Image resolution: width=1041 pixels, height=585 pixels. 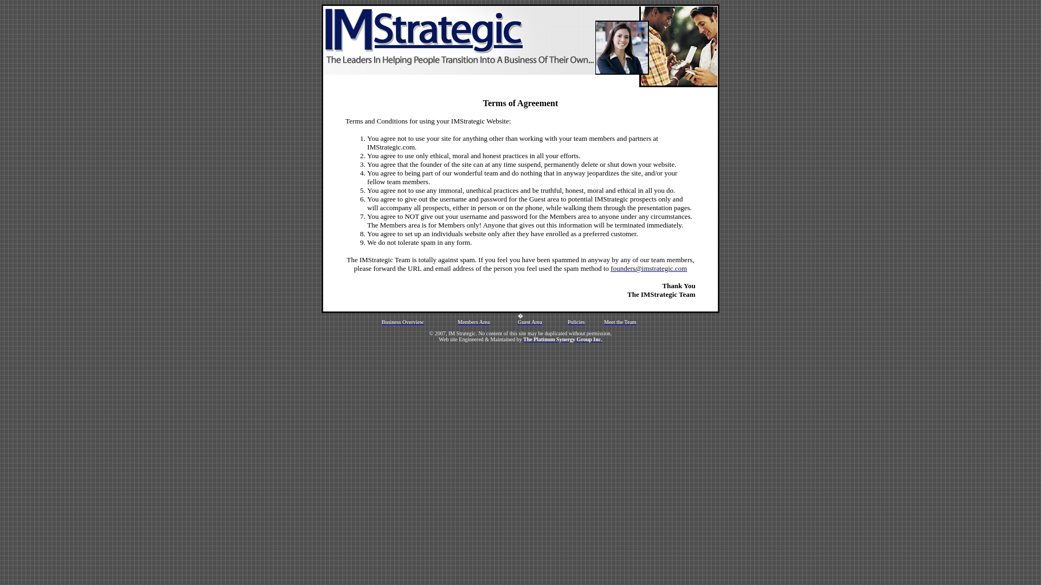 What do you see at coordinates (563, 339) in the screenshot?
I see `The Platinum Synergy Group Inc.` at bounding box center [563, 339].